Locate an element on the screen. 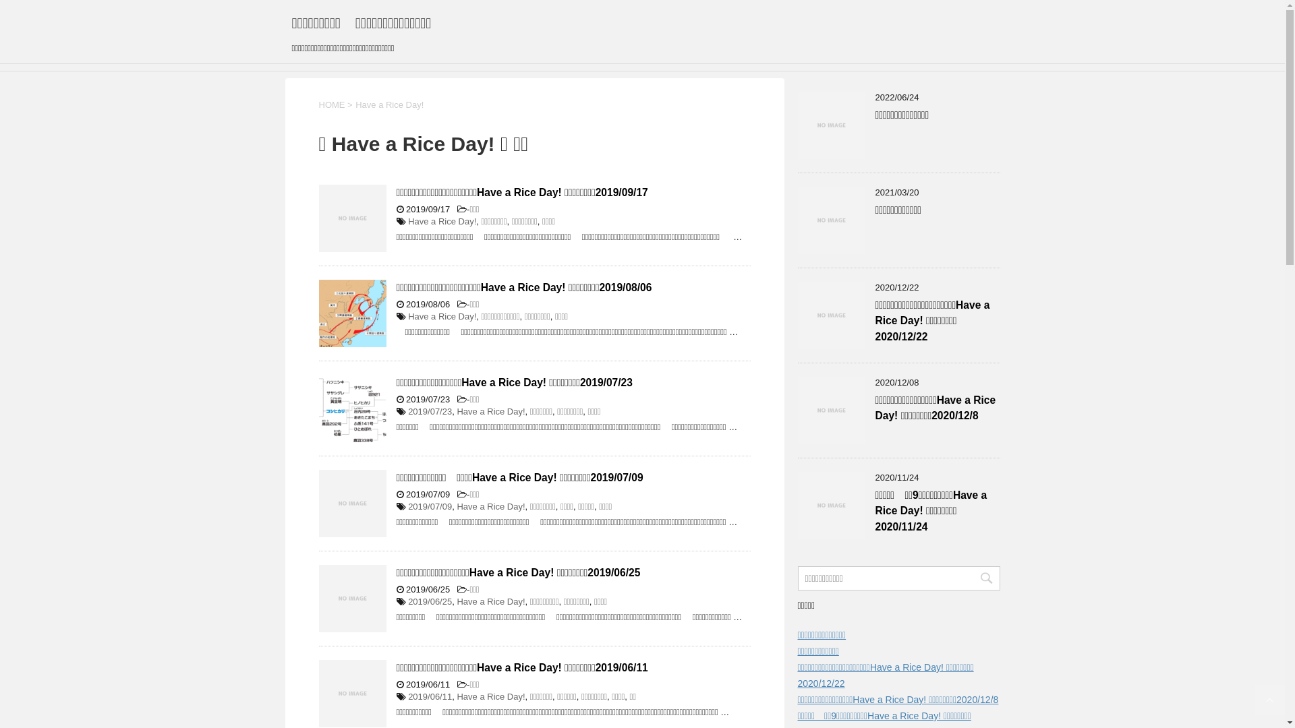 Image resolution: width=1295 pixels, height=728 pixels. HOME is located at coordinates (332, 105).